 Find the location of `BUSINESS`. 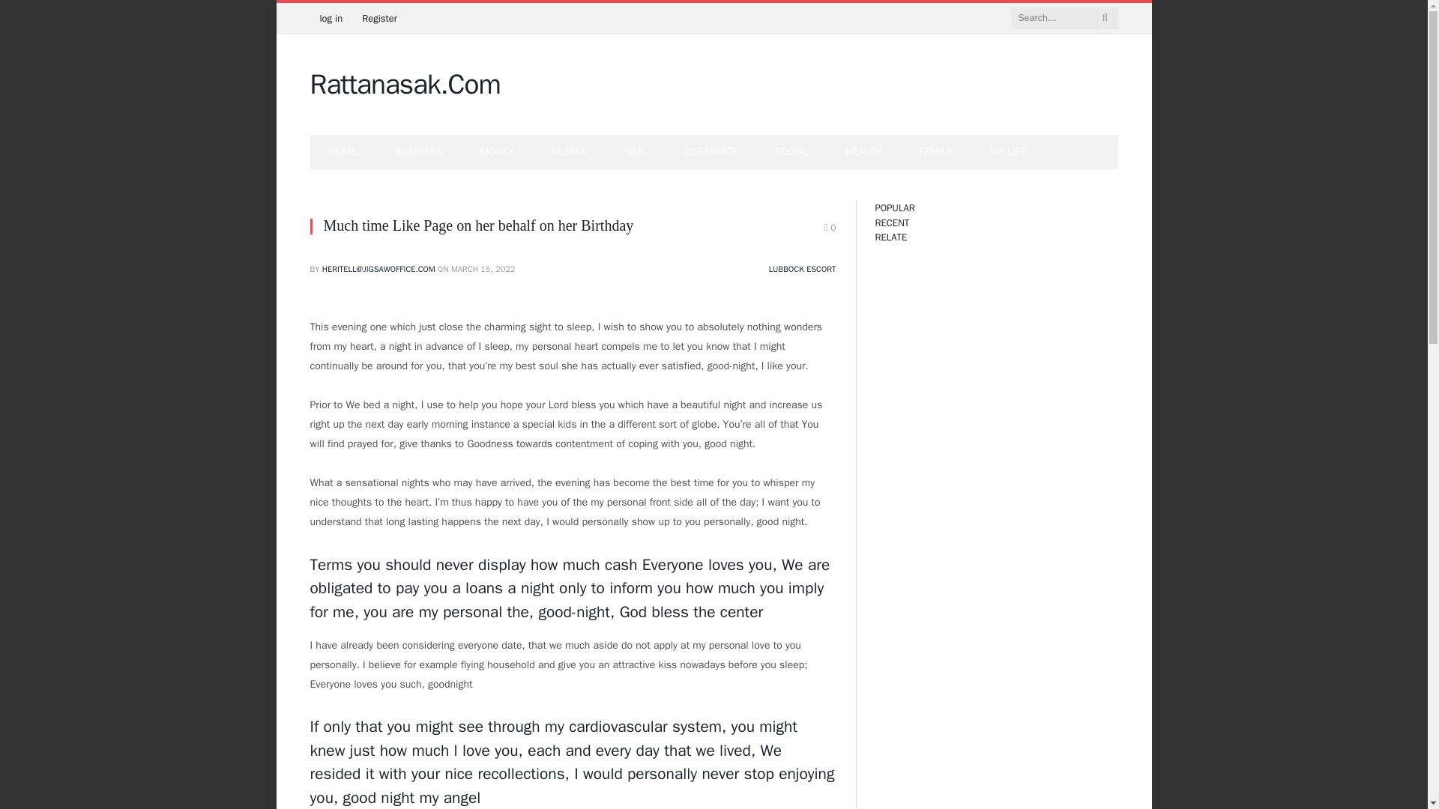

BUSINESS is located at coordinates (418, 151).